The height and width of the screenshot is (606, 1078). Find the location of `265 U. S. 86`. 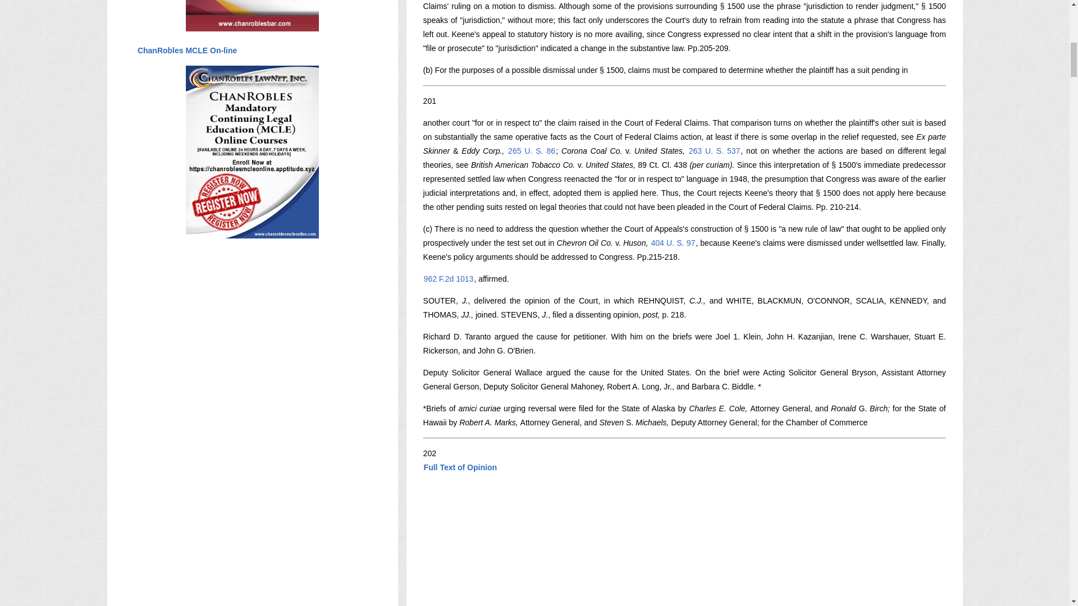

265 U. S. 86 is located at coordinates (532, 150).